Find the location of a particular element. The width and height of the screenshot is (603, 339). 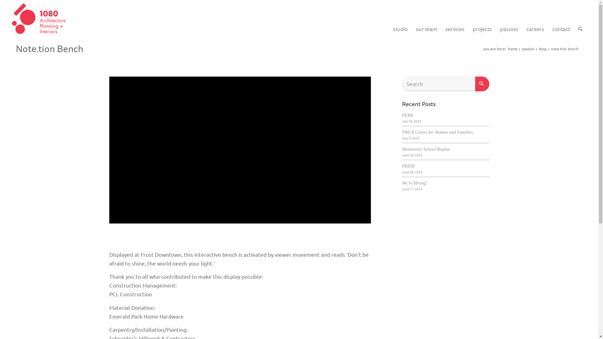

Montessori School Regina is located at coordinates (426, 149).